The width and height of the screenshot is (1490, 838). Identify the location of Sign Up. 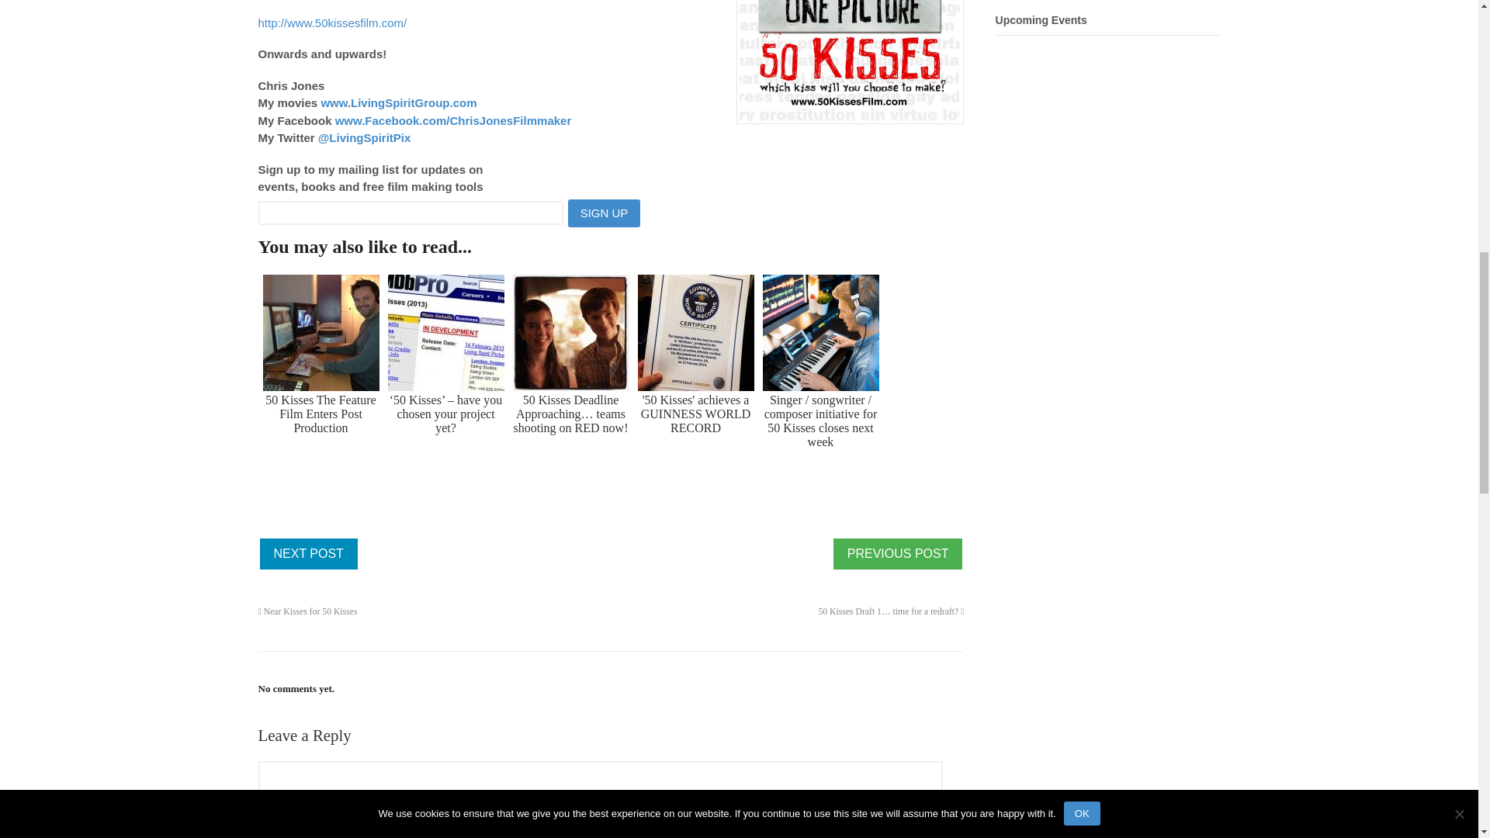
(604, 213).